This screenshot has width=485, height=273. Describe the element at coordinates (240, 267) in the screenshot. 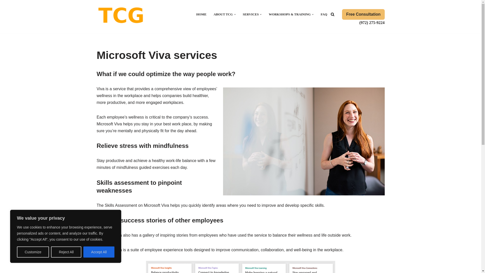

I see `Microsoft Viva services 2` at that location.